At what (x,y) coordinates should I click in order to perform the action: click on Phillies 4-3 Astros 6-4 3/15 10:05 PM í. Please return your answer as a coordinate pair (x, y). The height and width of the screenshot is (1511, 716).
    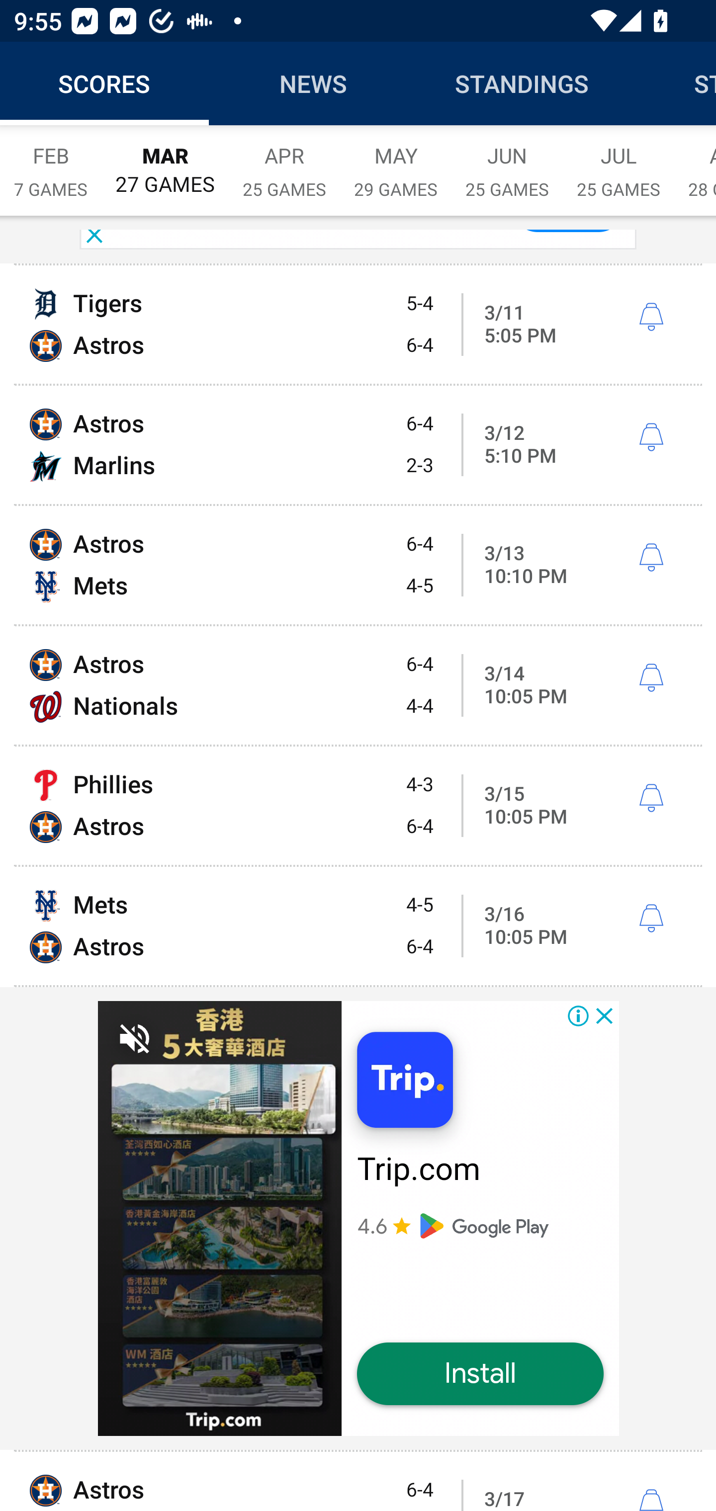
    Looking at the image, I should click on (358, 805).